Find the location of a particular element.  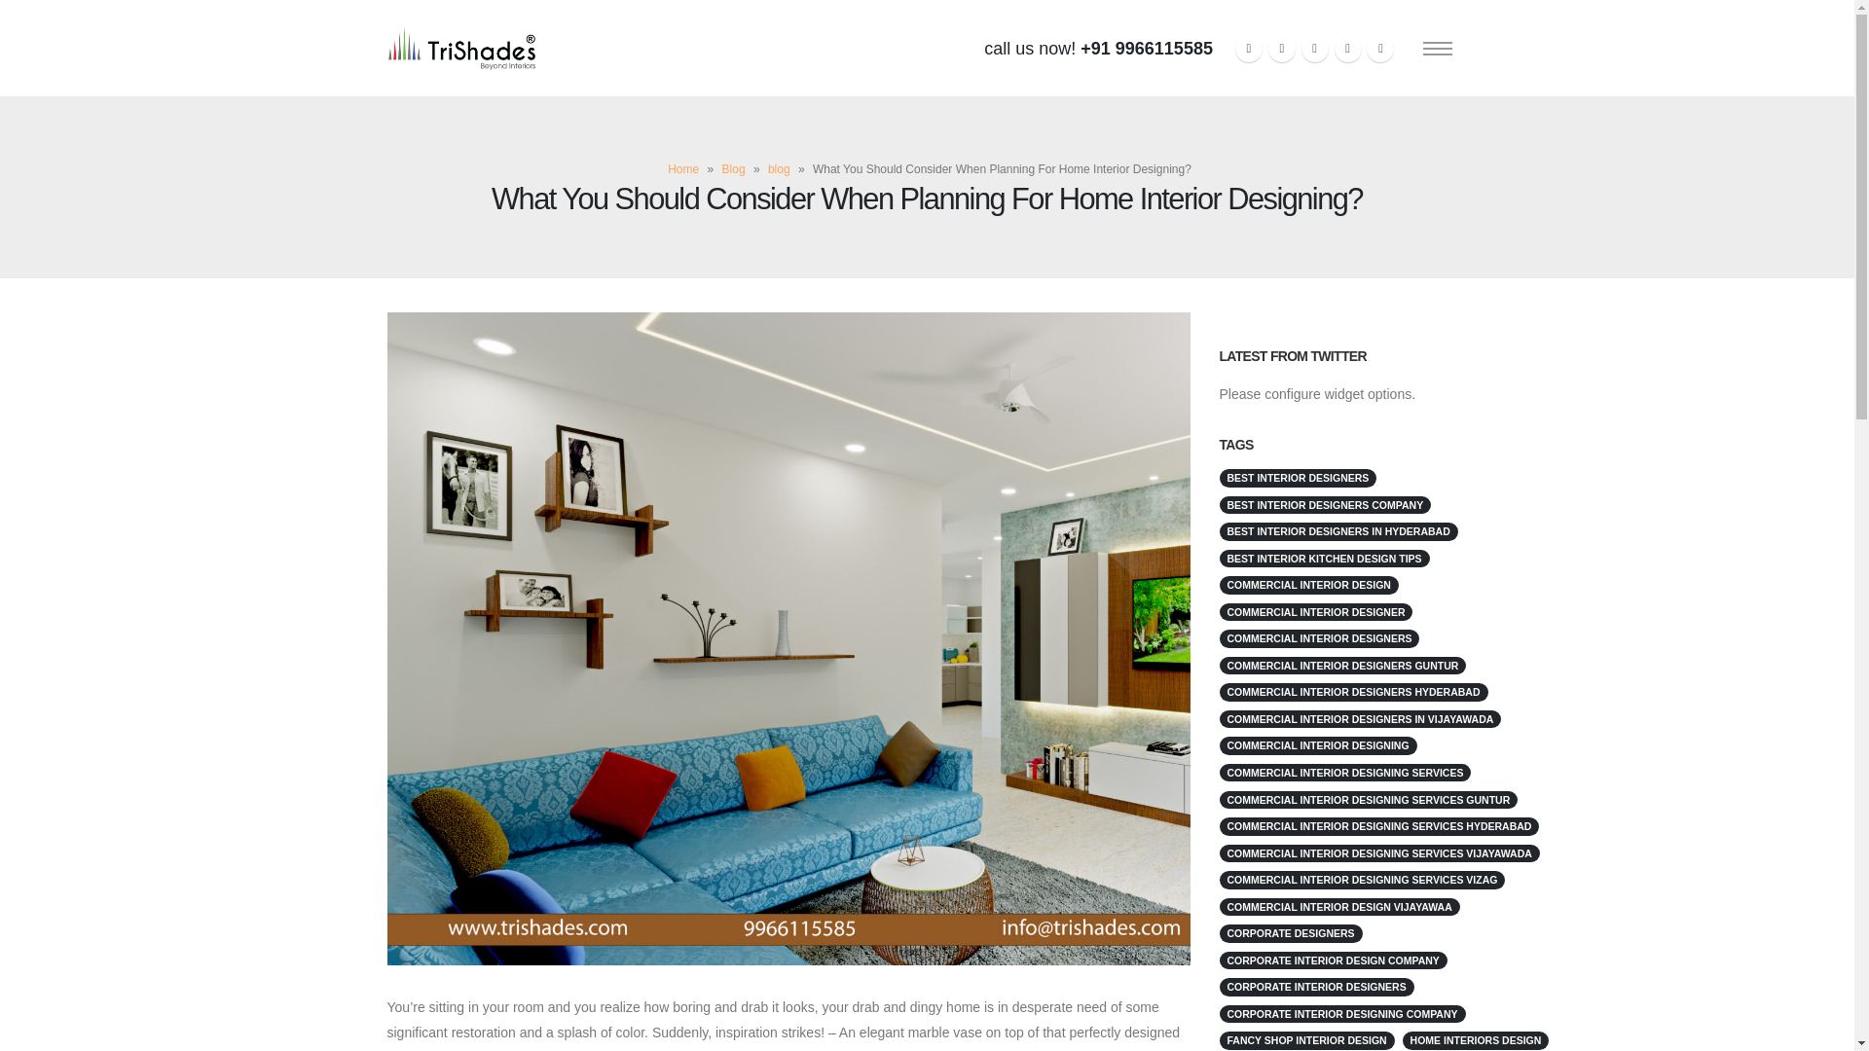

blog is located at coordinates (779, 169).